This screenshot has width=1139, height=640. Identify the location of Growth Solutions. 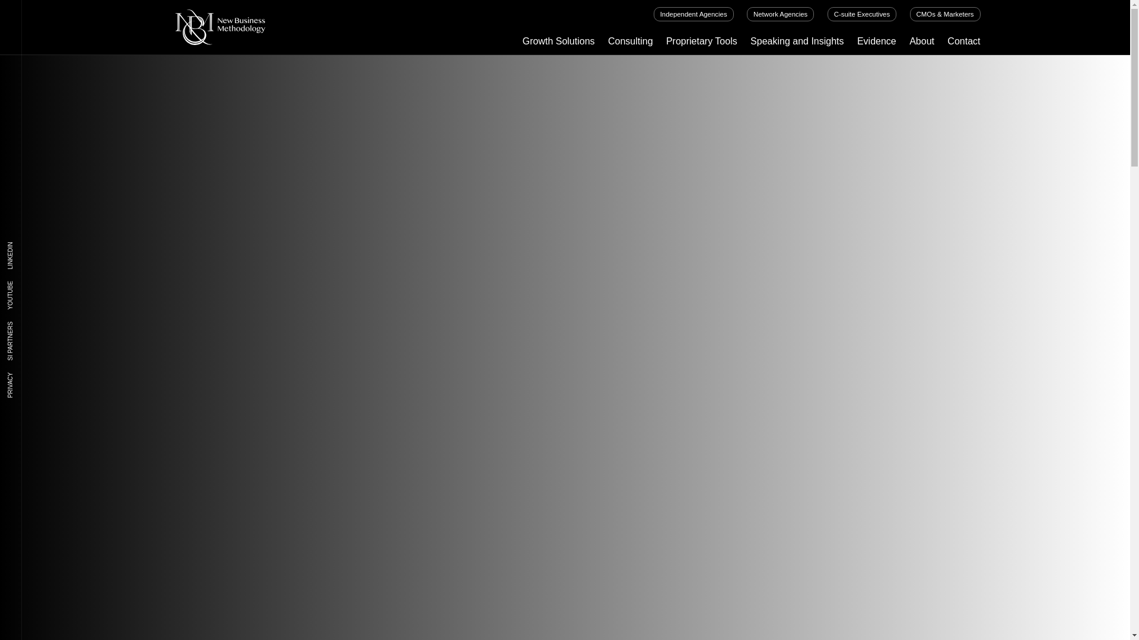
(559, 41).